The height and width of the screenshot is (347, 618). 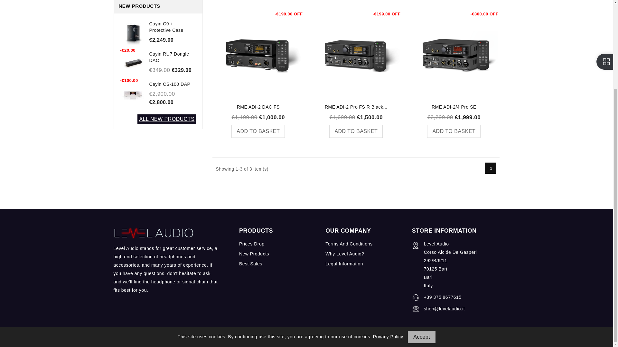 I want to click on Our special products, so click(x=252, y=244).